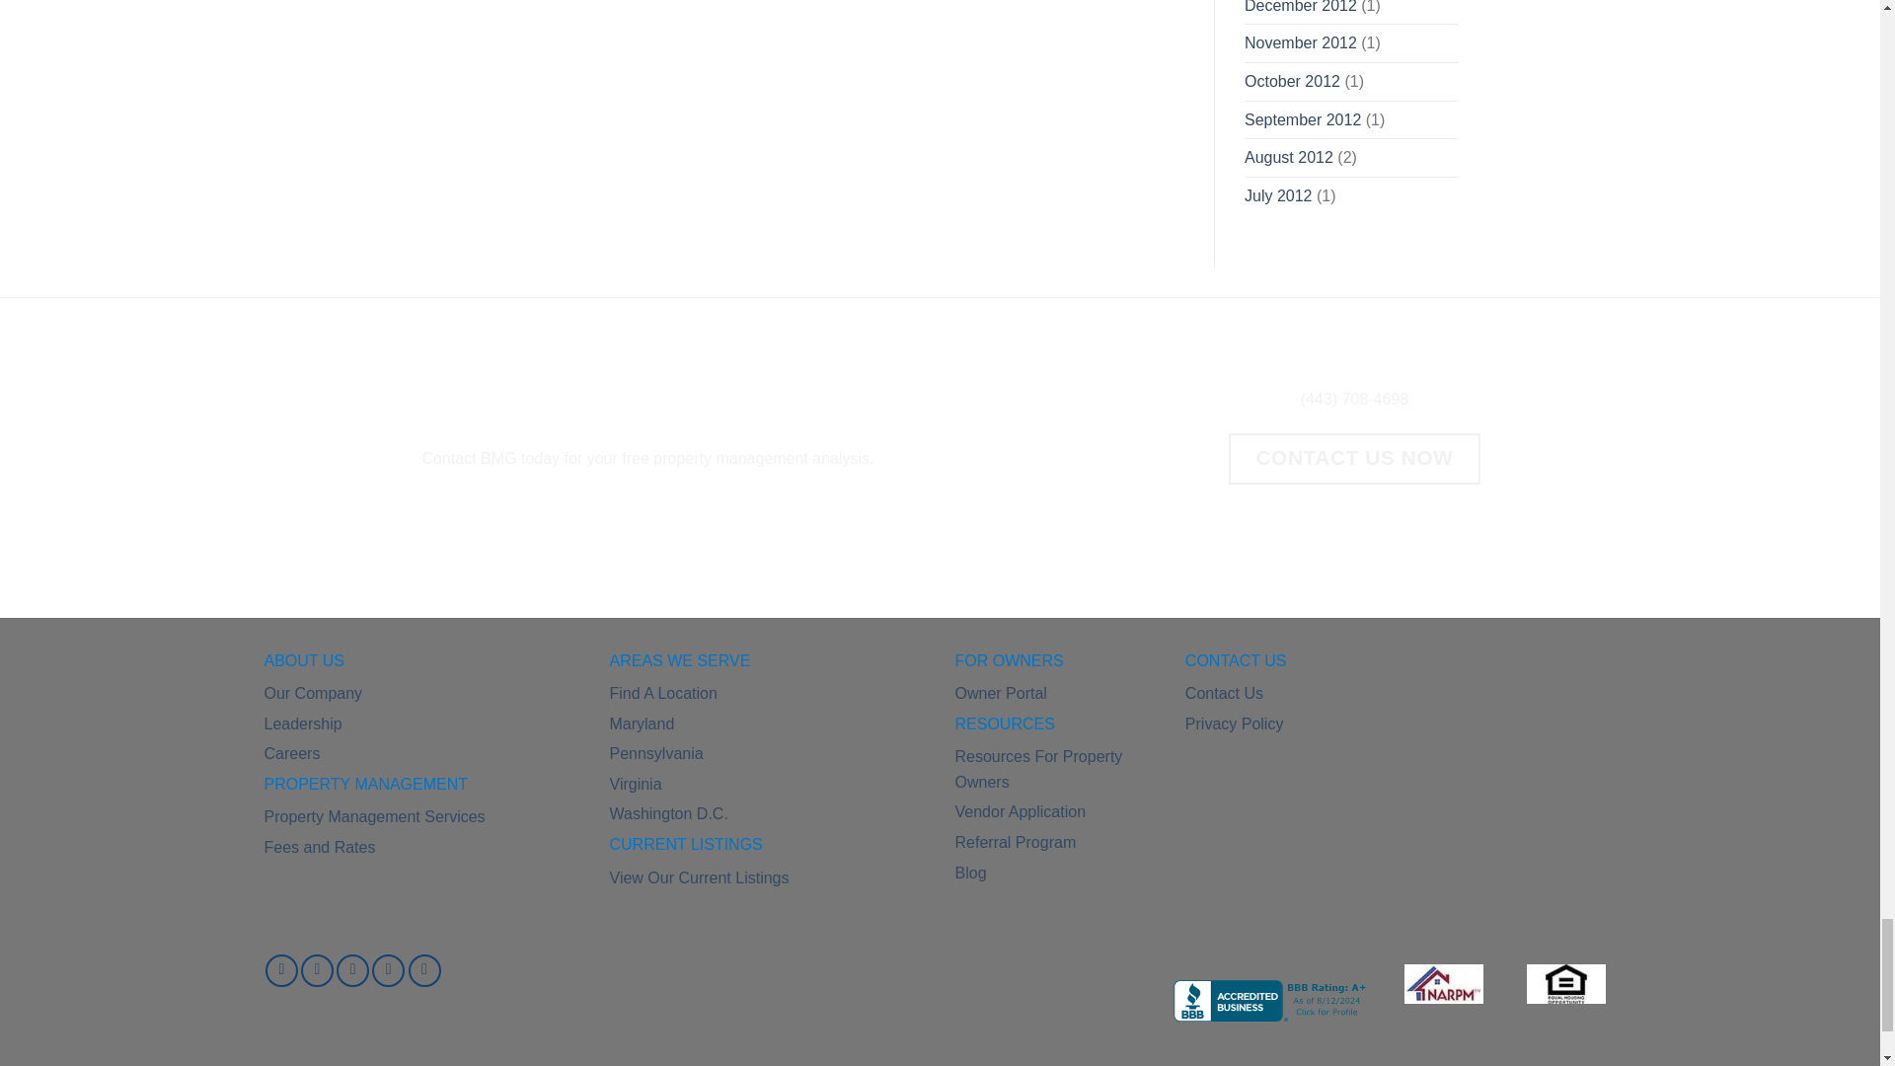  What do you see at coordinates (317, 970) in the screenshot?
I see `Follow on Instagram` at bounding box center [317, 970].